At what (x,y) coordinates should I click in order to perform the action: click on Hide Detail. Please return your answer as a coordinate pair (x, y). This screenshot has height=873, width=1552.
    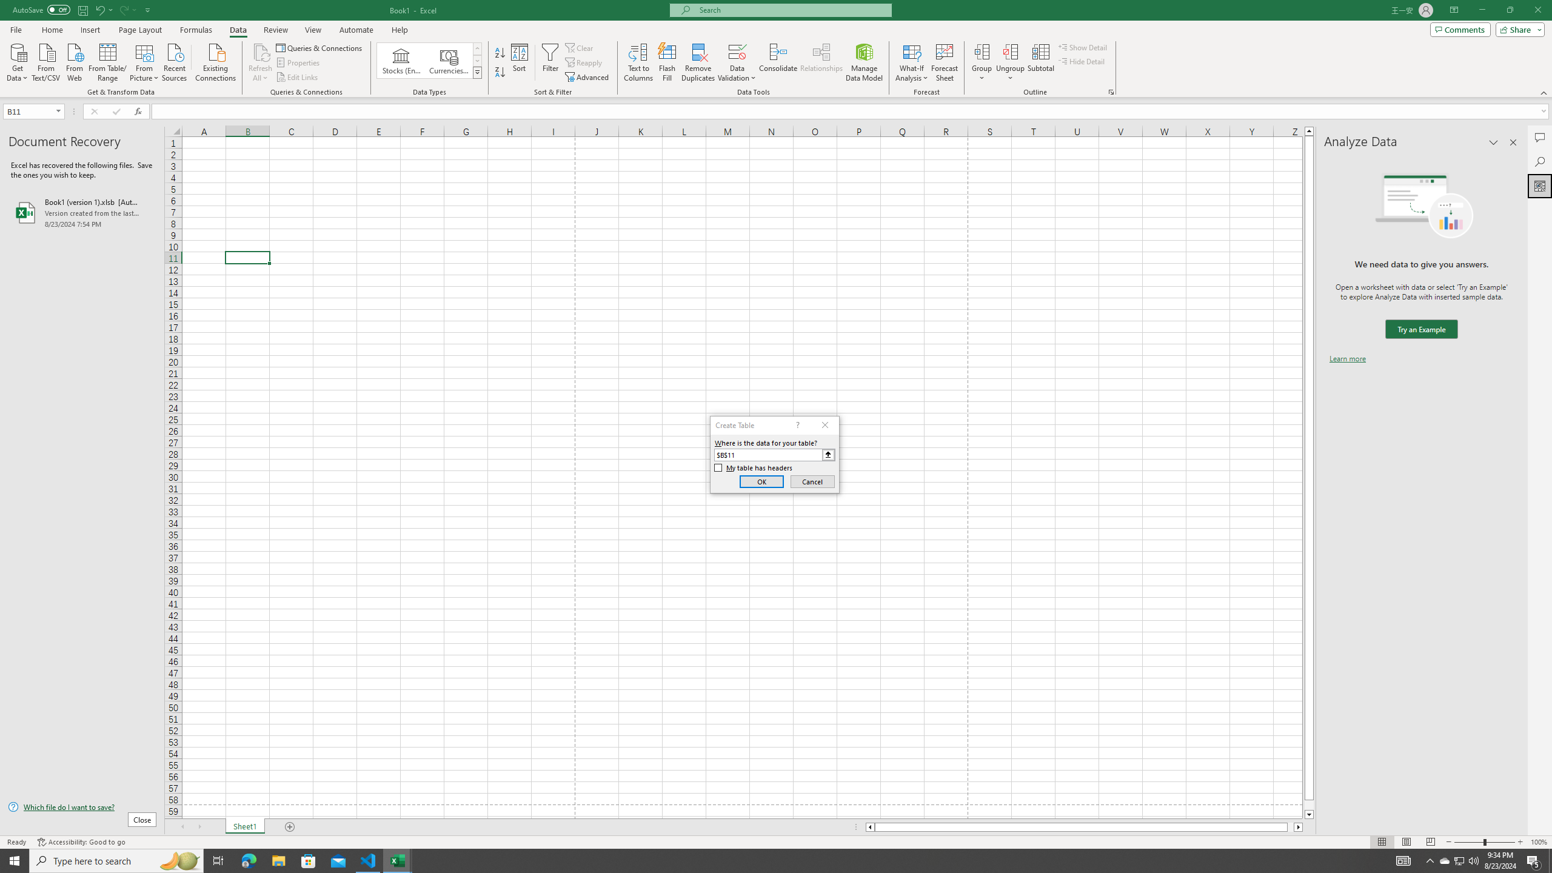
    Looking at the image, I should click on (1082, 61).